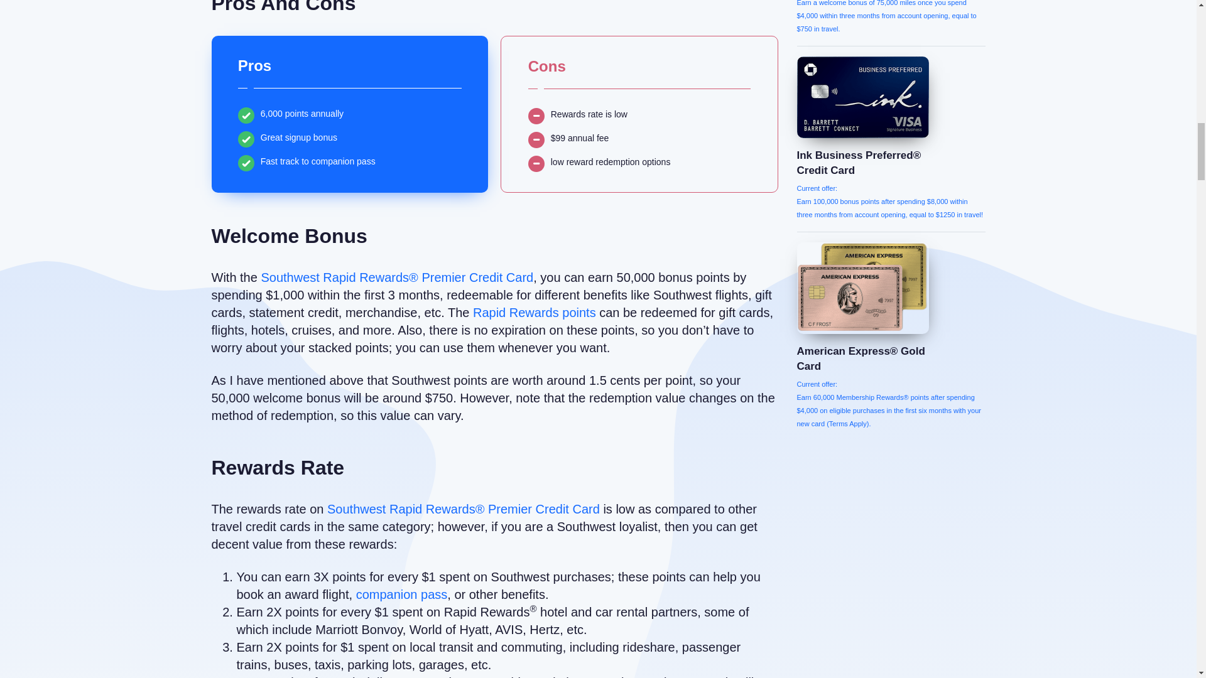  What do you see at coordinates (534, 313) in the screenshot?
I see `Rapid Rewards points` at bounding box center [534, 313].